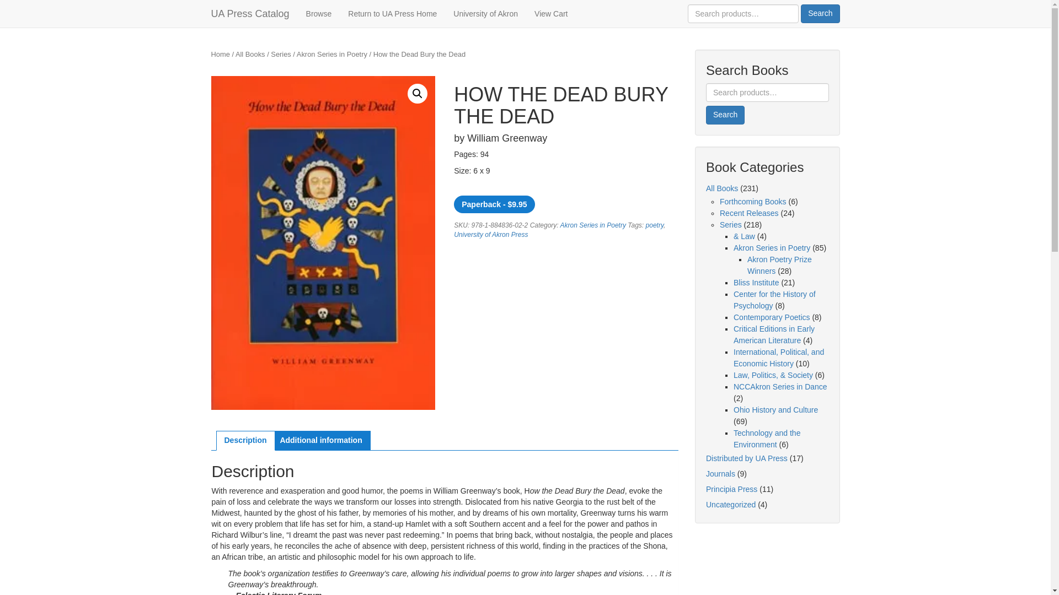 The width and height of the screenshot is (1059, 595). I want to click on UA Press Catalog, so click(250, 13).